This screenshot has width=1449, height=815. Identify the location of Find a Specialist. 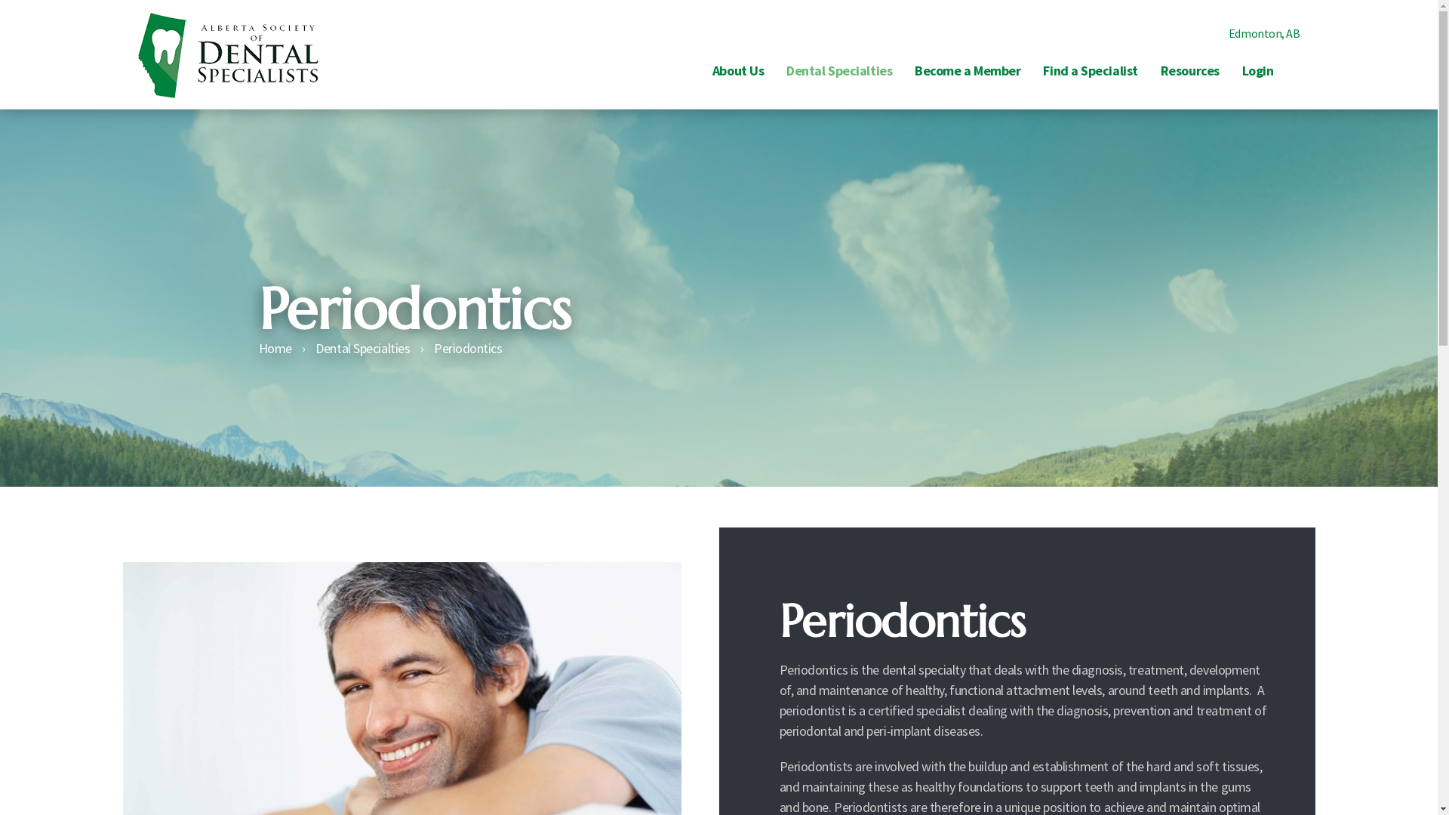
(1090, 71).